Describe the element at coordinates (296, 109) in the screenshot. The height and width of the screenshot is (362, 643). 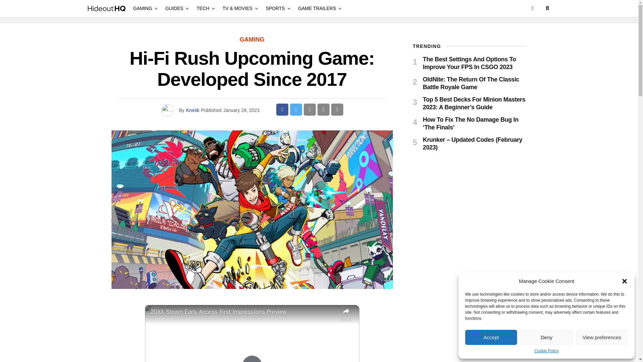
I see `Tweet This Post` at that location.